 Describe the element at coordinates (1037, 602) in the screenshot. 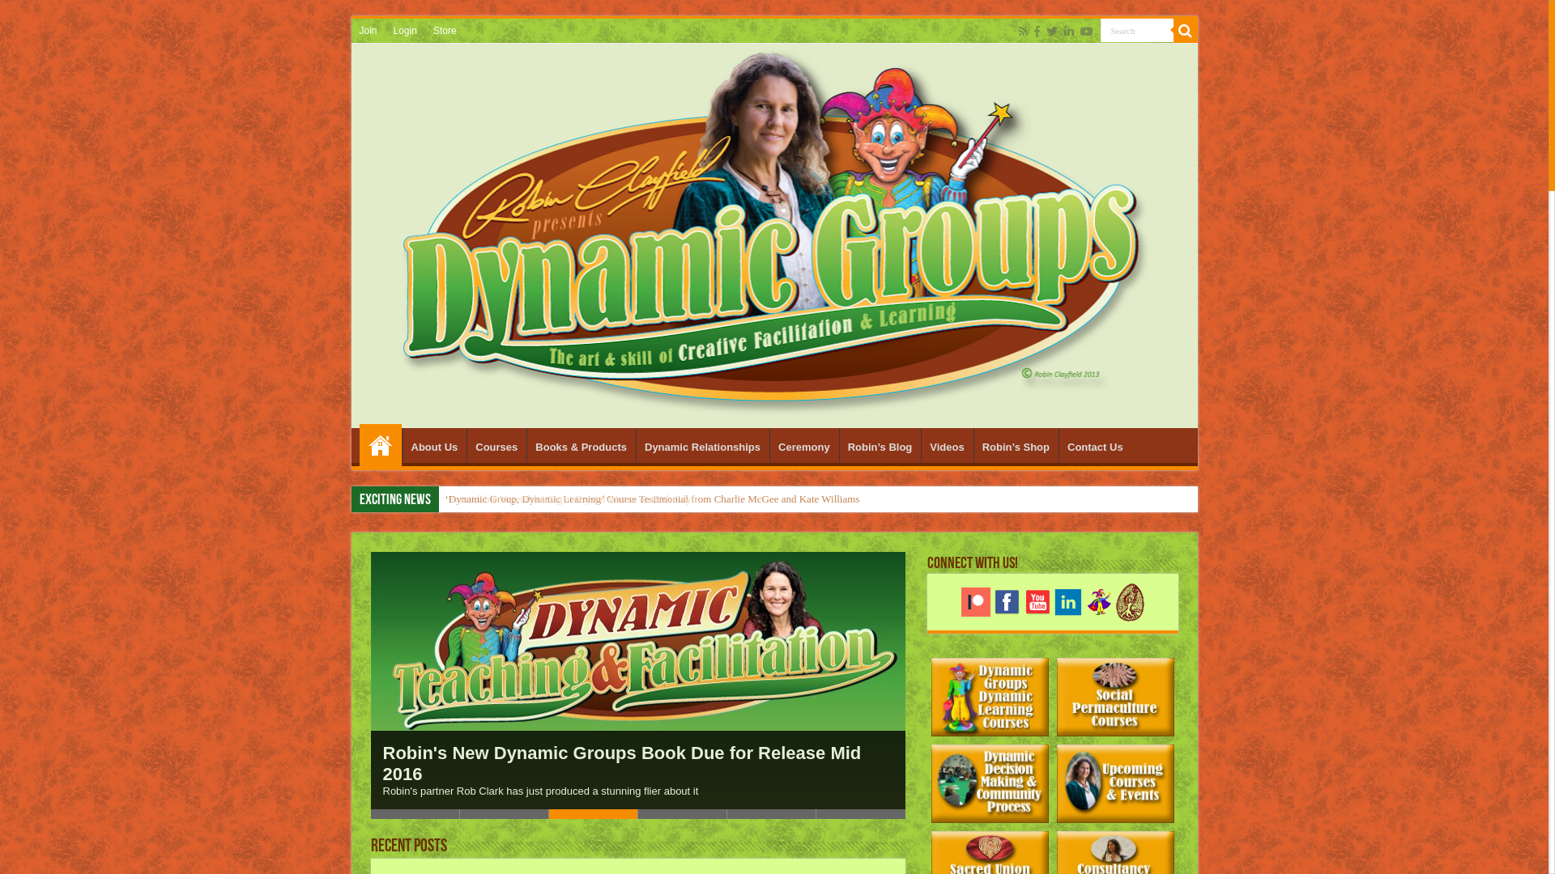

I see `Youtube` at that location.